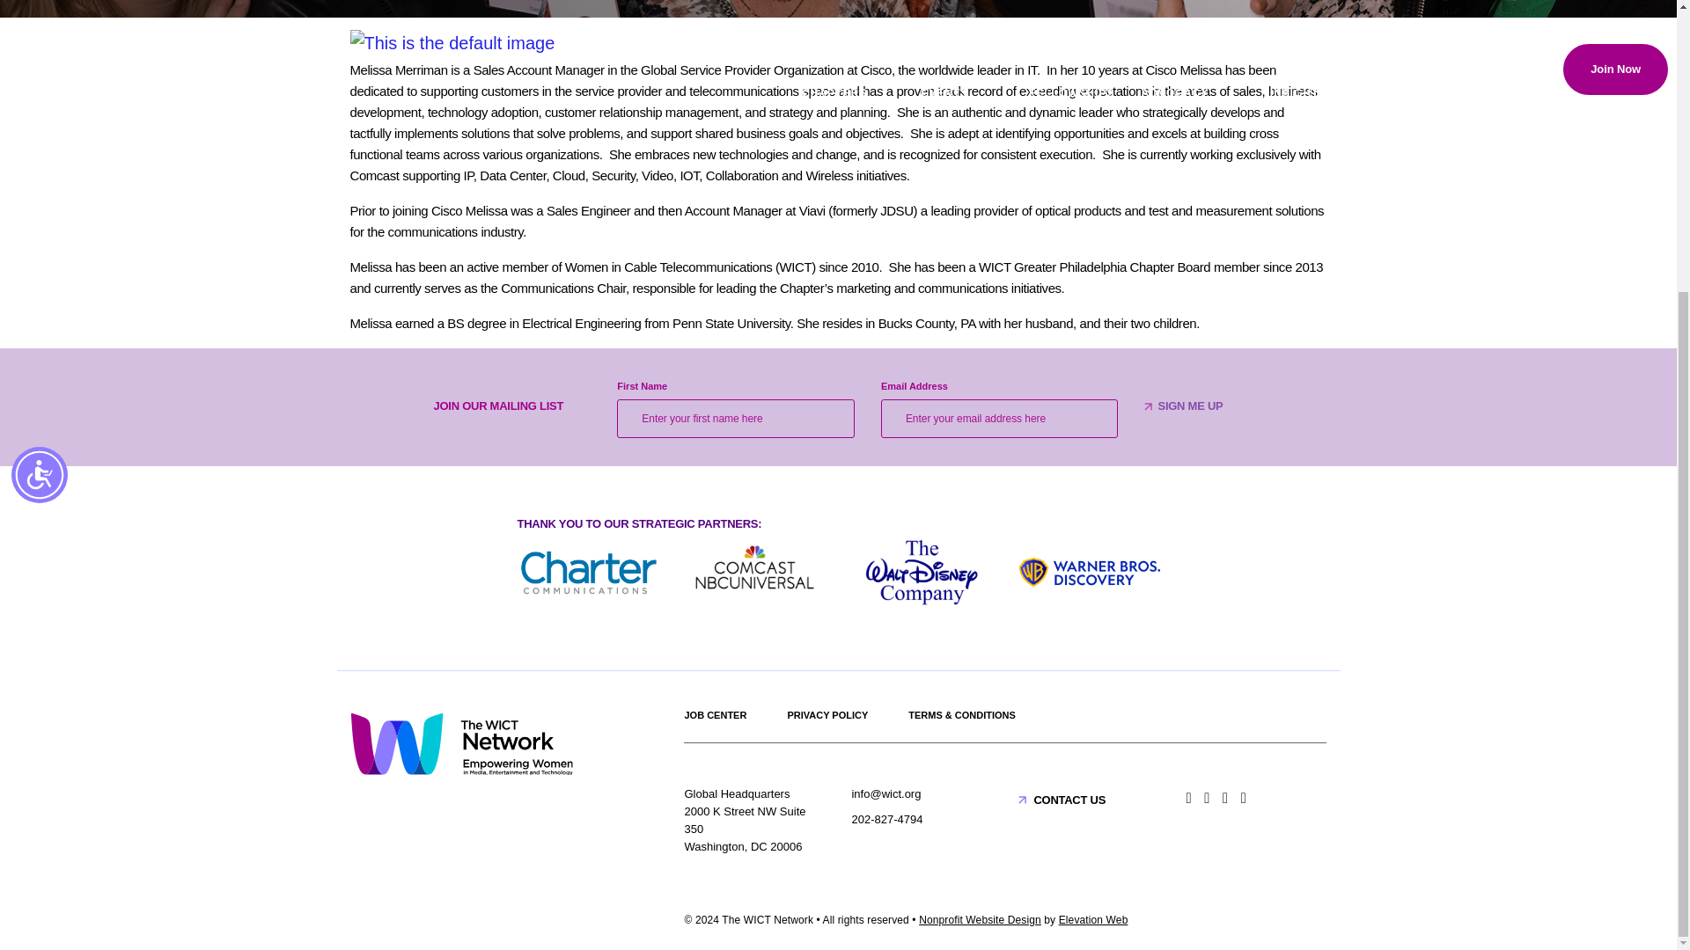  I want to click on Accessibility Menu, so click(39, 62).